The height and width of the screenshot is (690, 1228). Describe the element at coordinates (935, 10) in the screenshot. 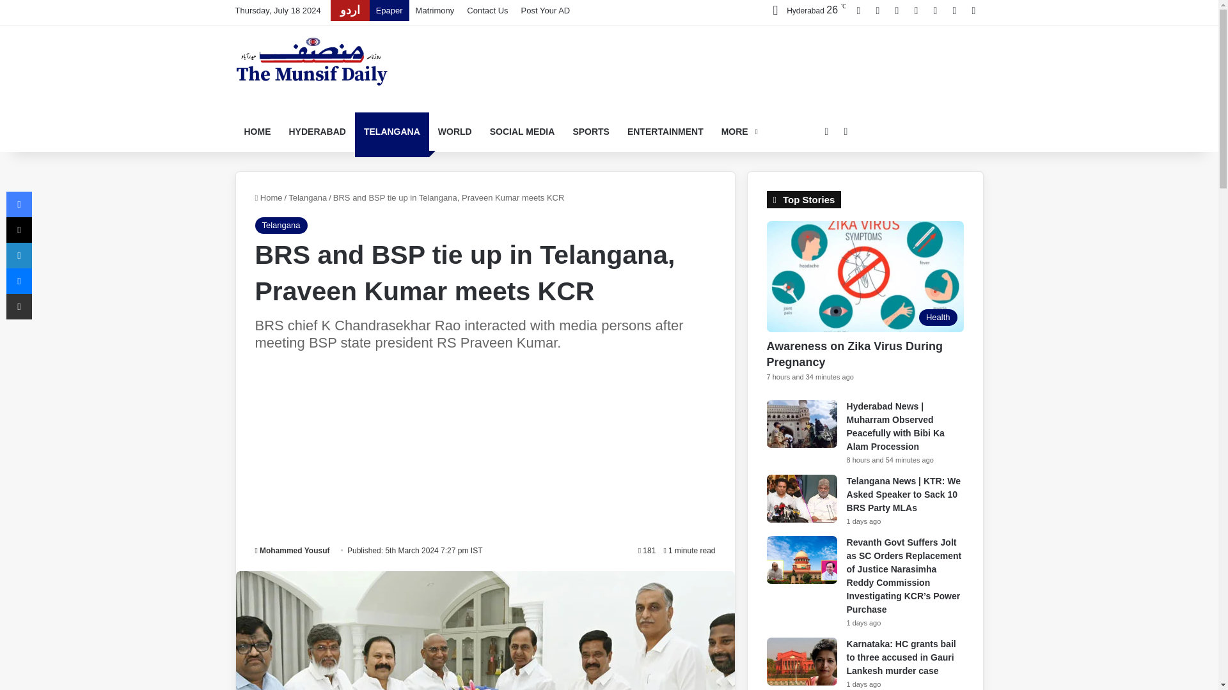

I see `Telegram` at that location.